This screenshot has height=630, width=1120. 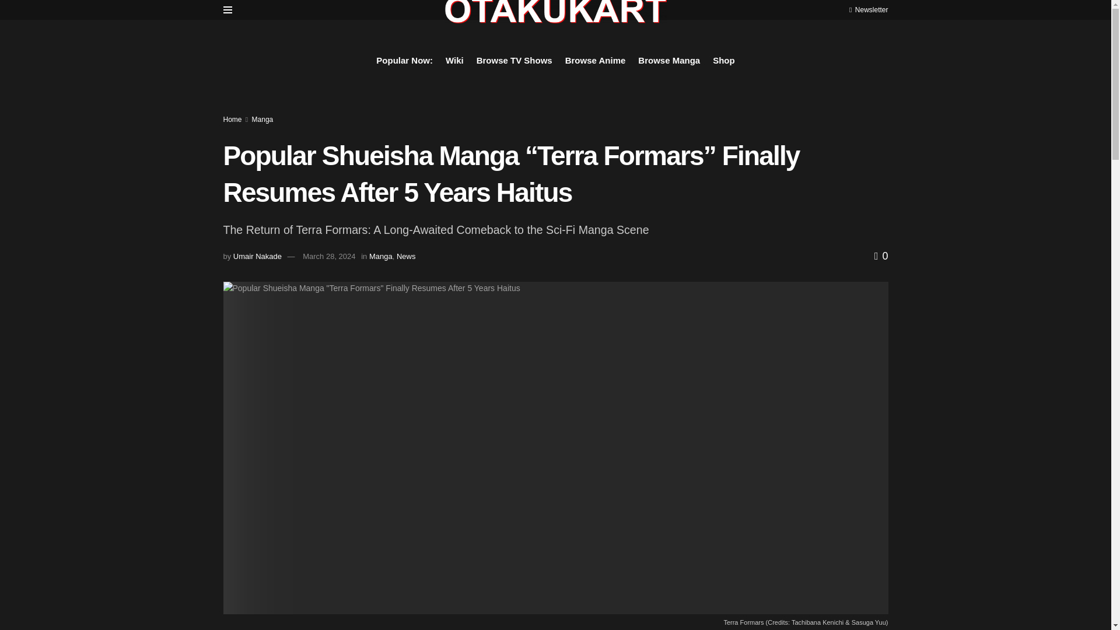 I want to click on Browse TV Shows, so click(x=514, y=60).